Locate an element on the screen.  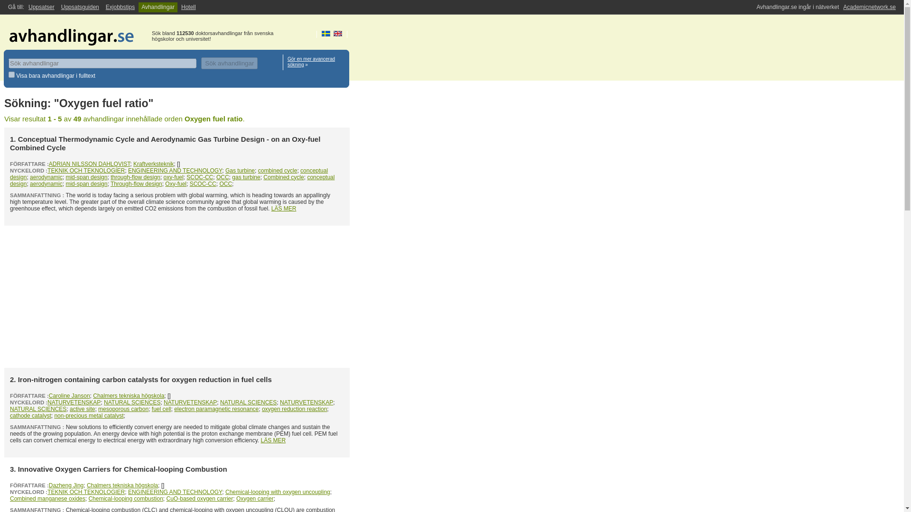
Advertisement is located at coordinates (427, 240).